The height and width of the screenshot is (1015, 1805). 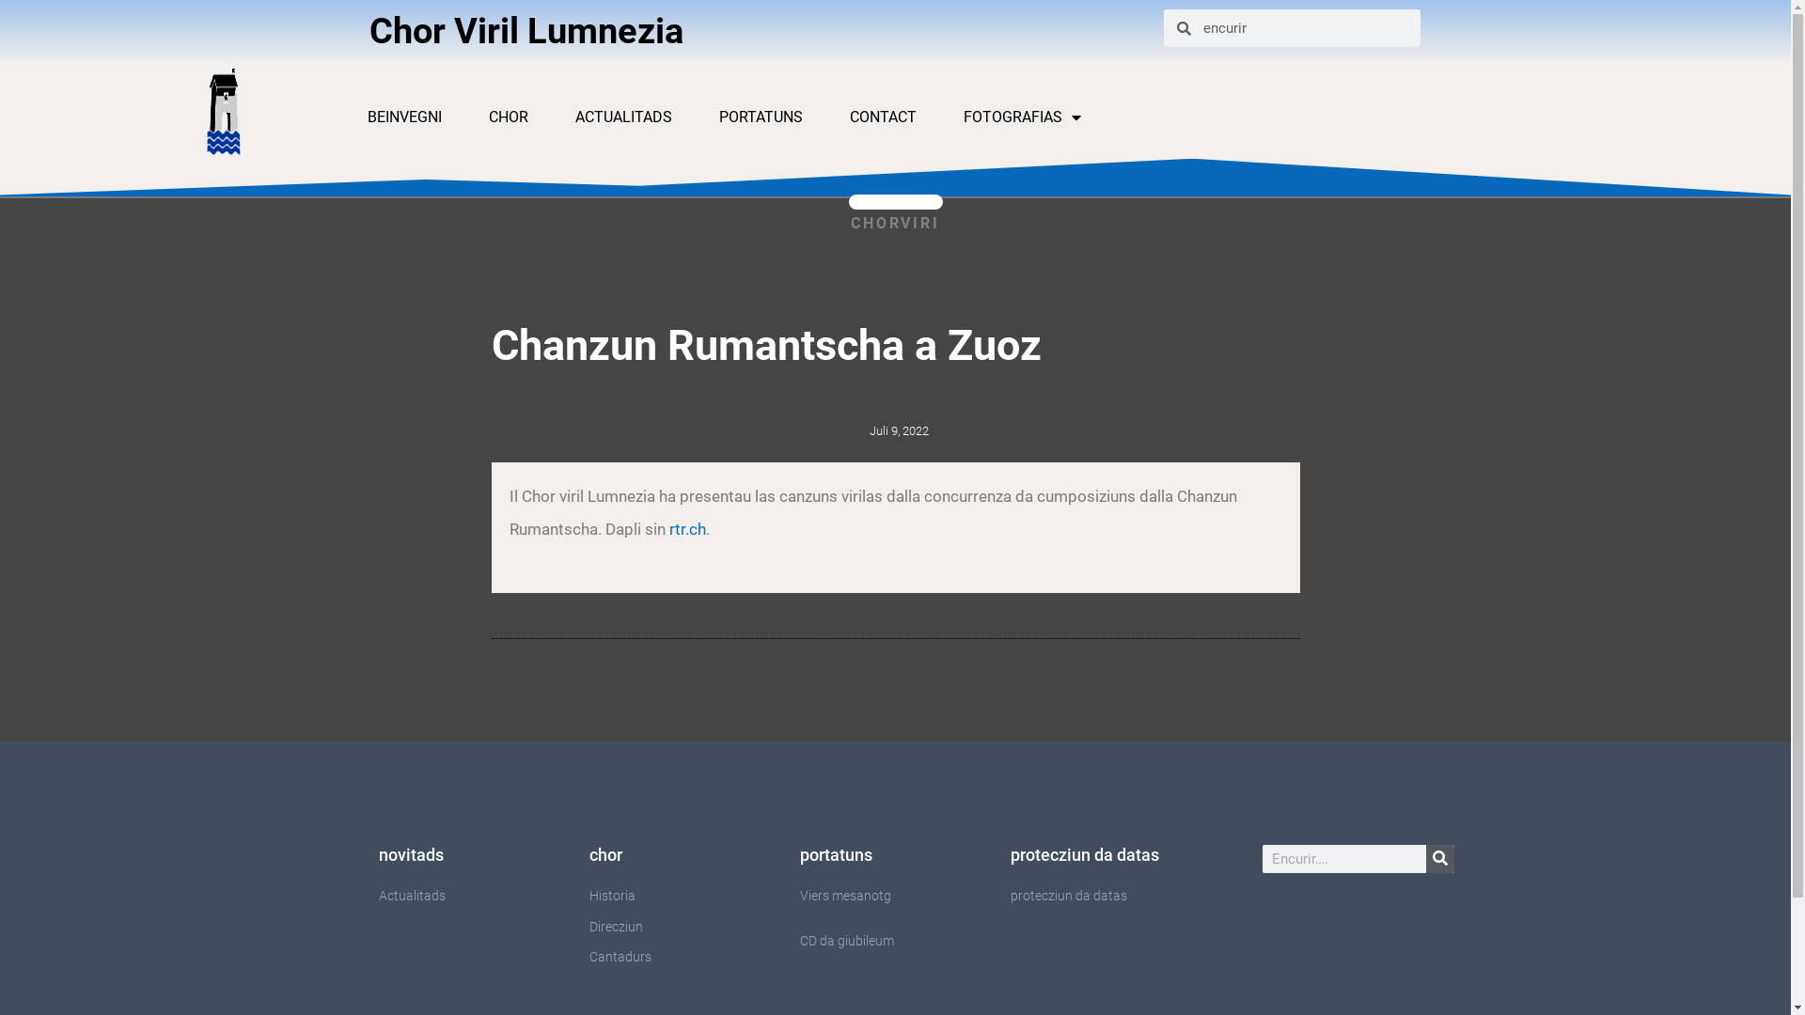 What do you see at coordinates (404, 117) in the screenshot?
I see `BEINVEGNI` at bounding box center [404, 117].